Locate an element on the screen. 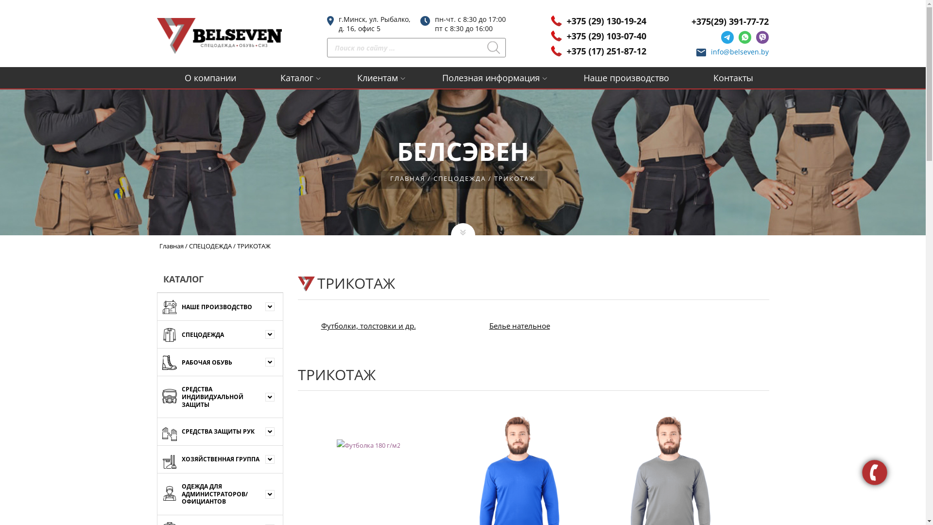  +375(29) 391-77-72 is located at coordinates (730, 21).